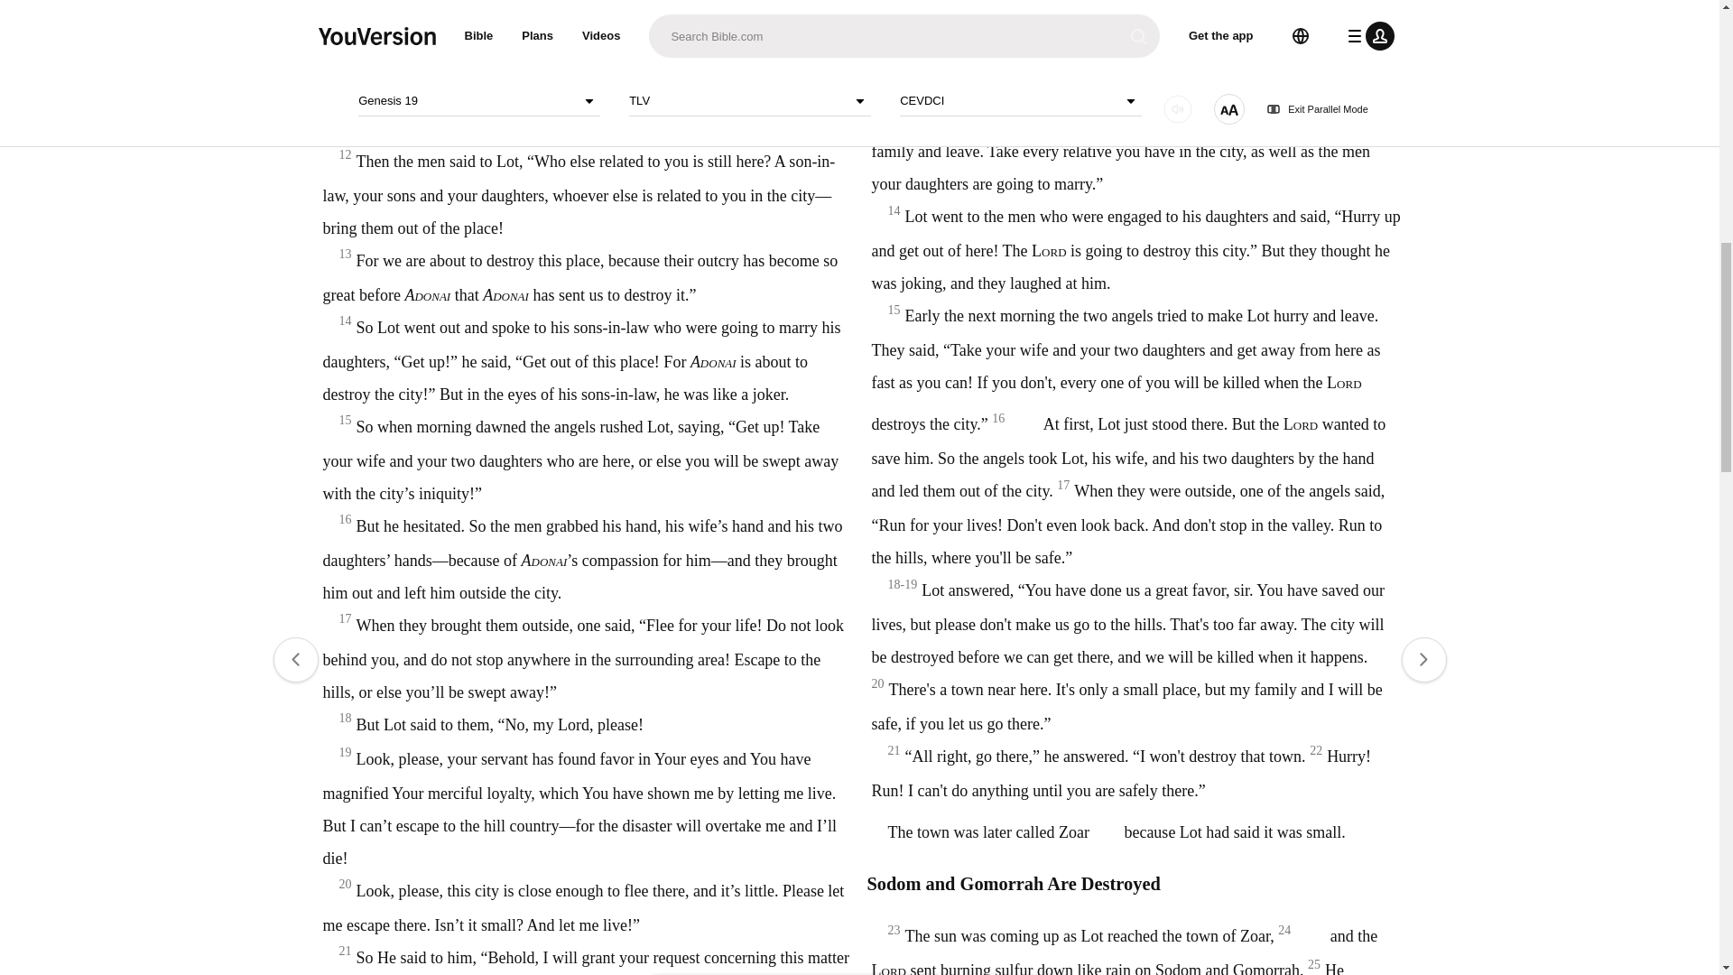 This screenshot has height=975, width=1733. What do you see at coordinates (921, 292) in the screenshot?
I see `Sign up or sign in` at bounding box center [921, 292].